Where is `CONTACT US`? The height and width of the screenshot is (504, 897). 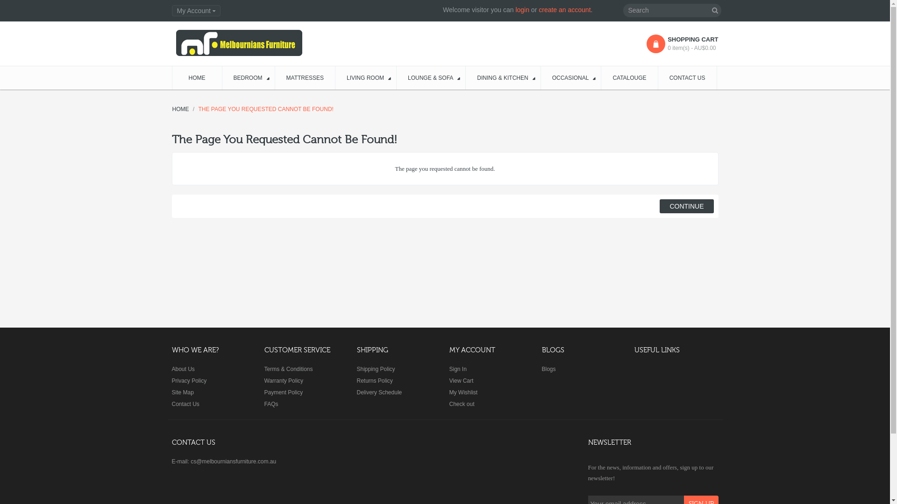 CONTACT US is located at coordinates (688, 78).